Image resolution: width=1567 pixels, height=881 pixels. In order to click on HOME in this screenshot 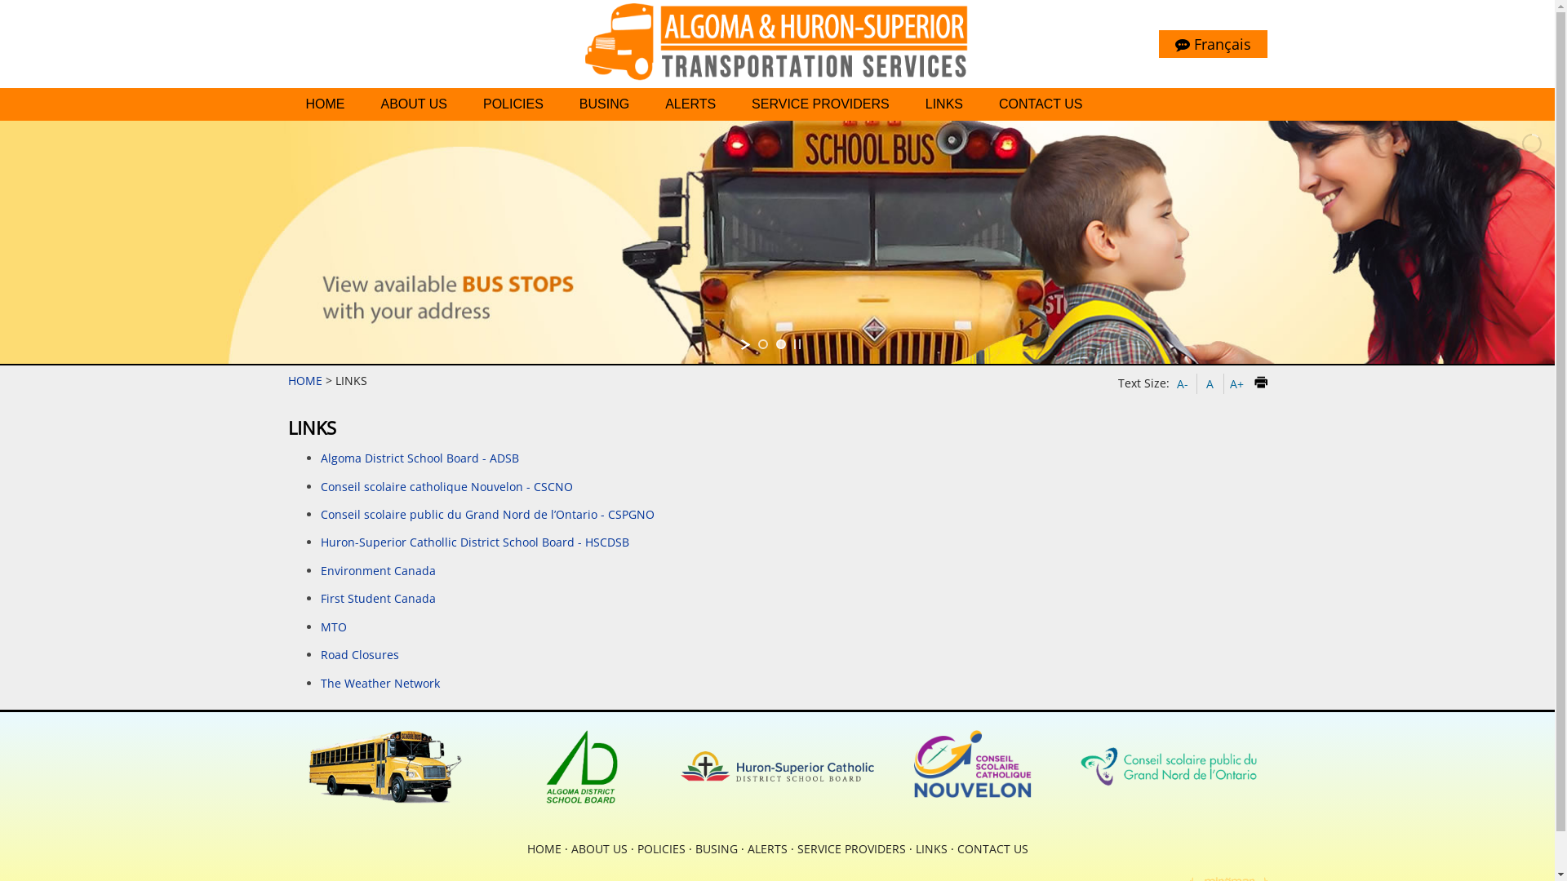, I will do `click(304, 380)`.